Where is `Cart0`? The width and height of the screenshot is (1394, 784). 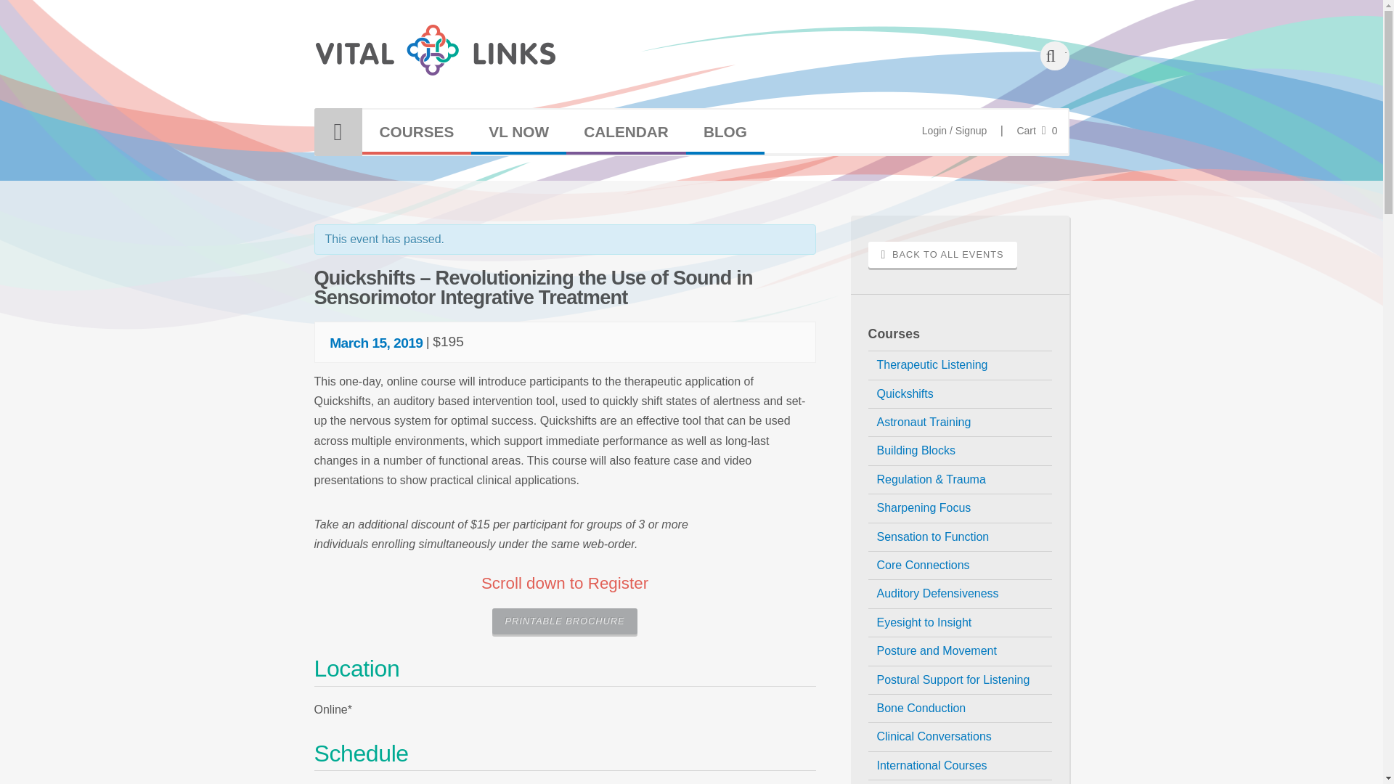 Cart0 is located at coordinates (1036, 131).